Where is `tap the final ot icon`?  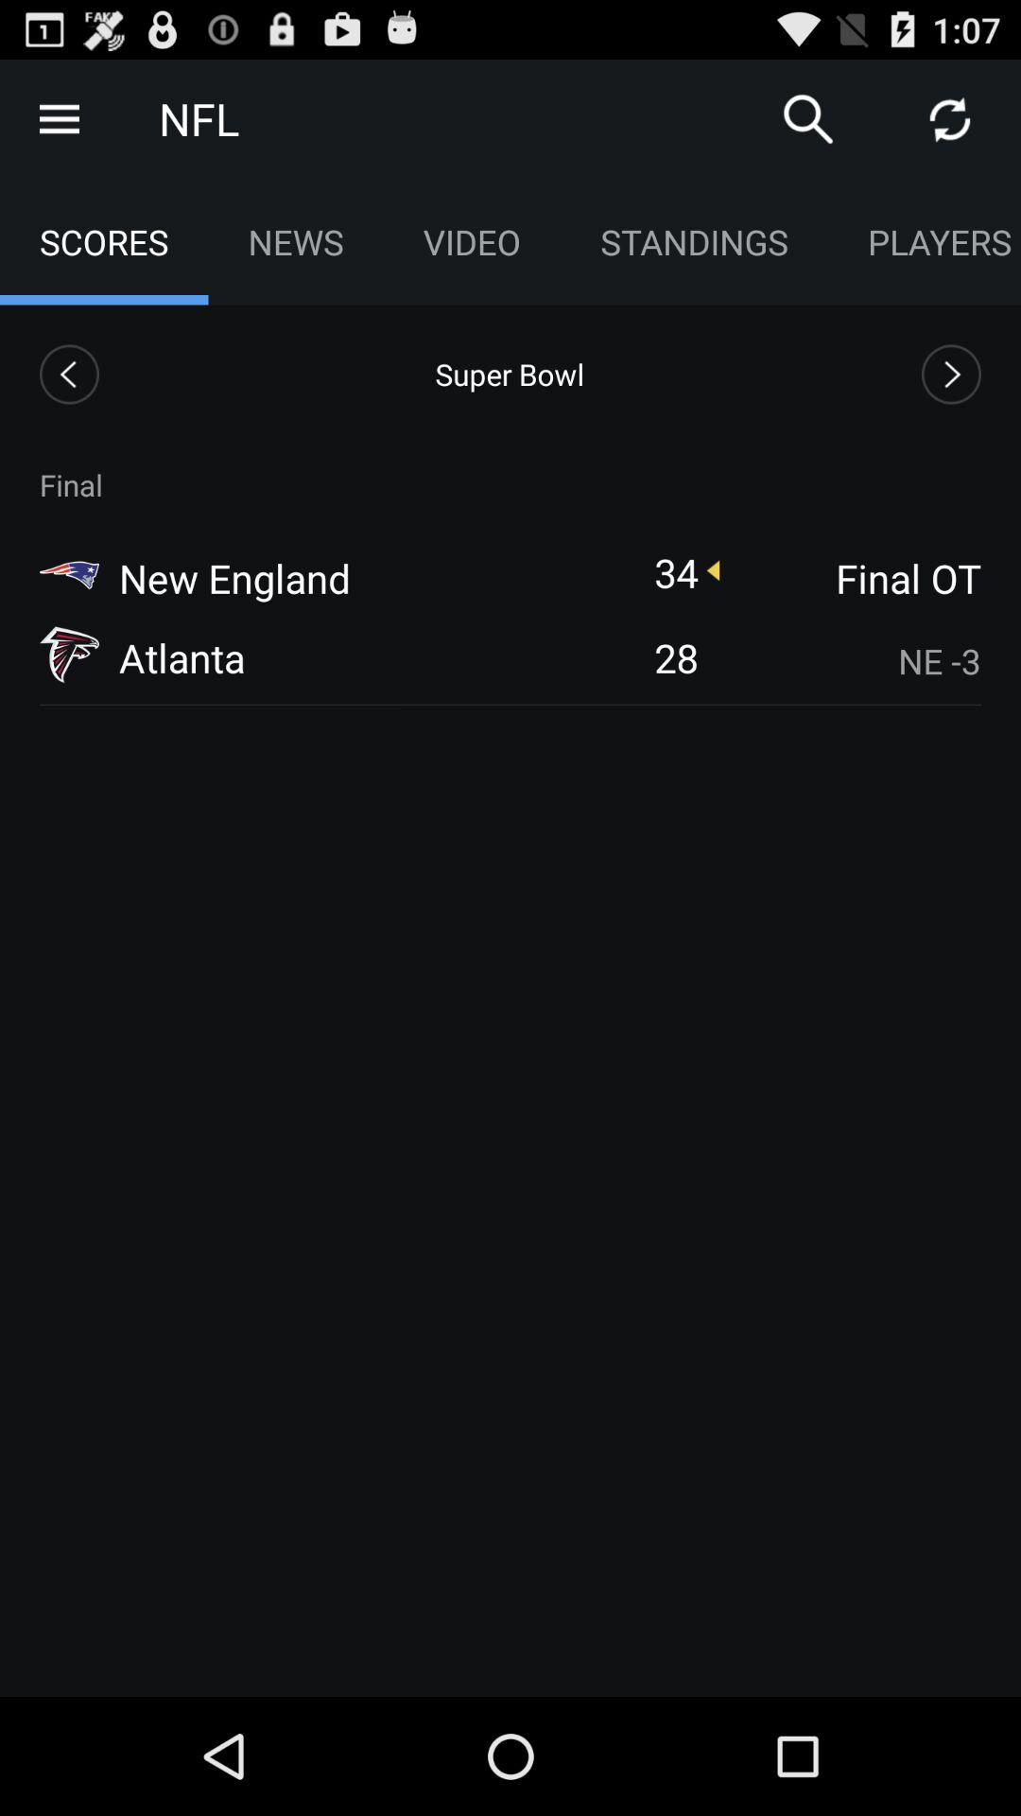
tap the final ot icon is located at coordinates (852, 577).